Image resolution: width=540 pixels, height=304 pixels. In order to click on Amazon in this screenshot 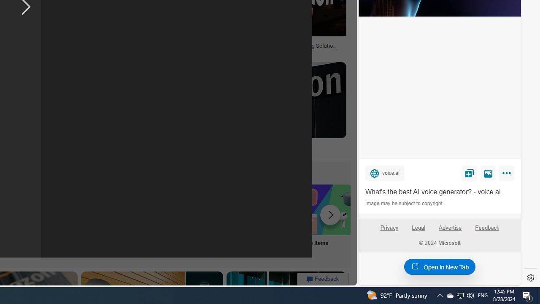, I will do `click(279, 145)`.